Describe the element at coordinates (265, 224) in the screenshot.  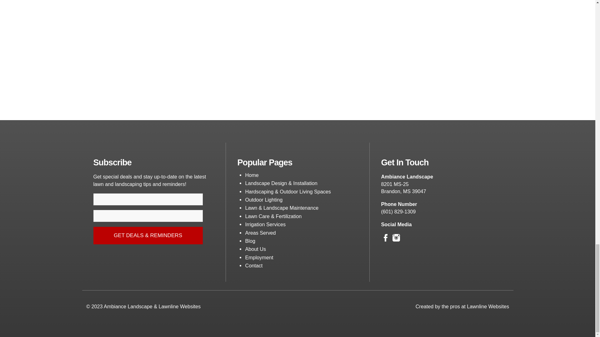
I see `Irrigation Services` at that location.